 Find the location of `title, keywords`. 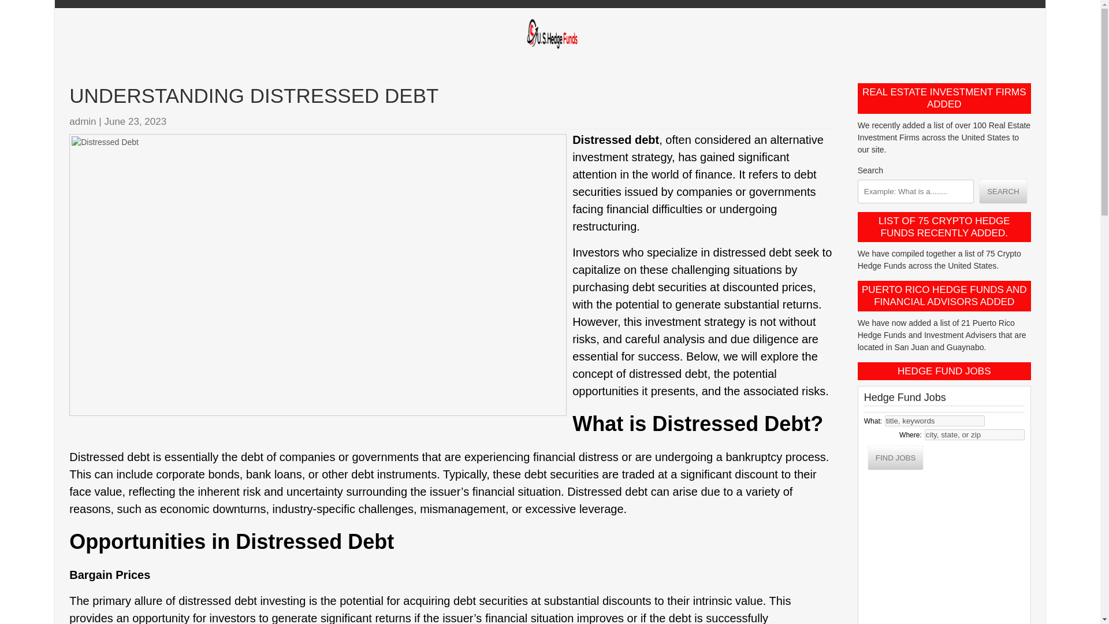

title, keywords is located at coordinates (935, 421).